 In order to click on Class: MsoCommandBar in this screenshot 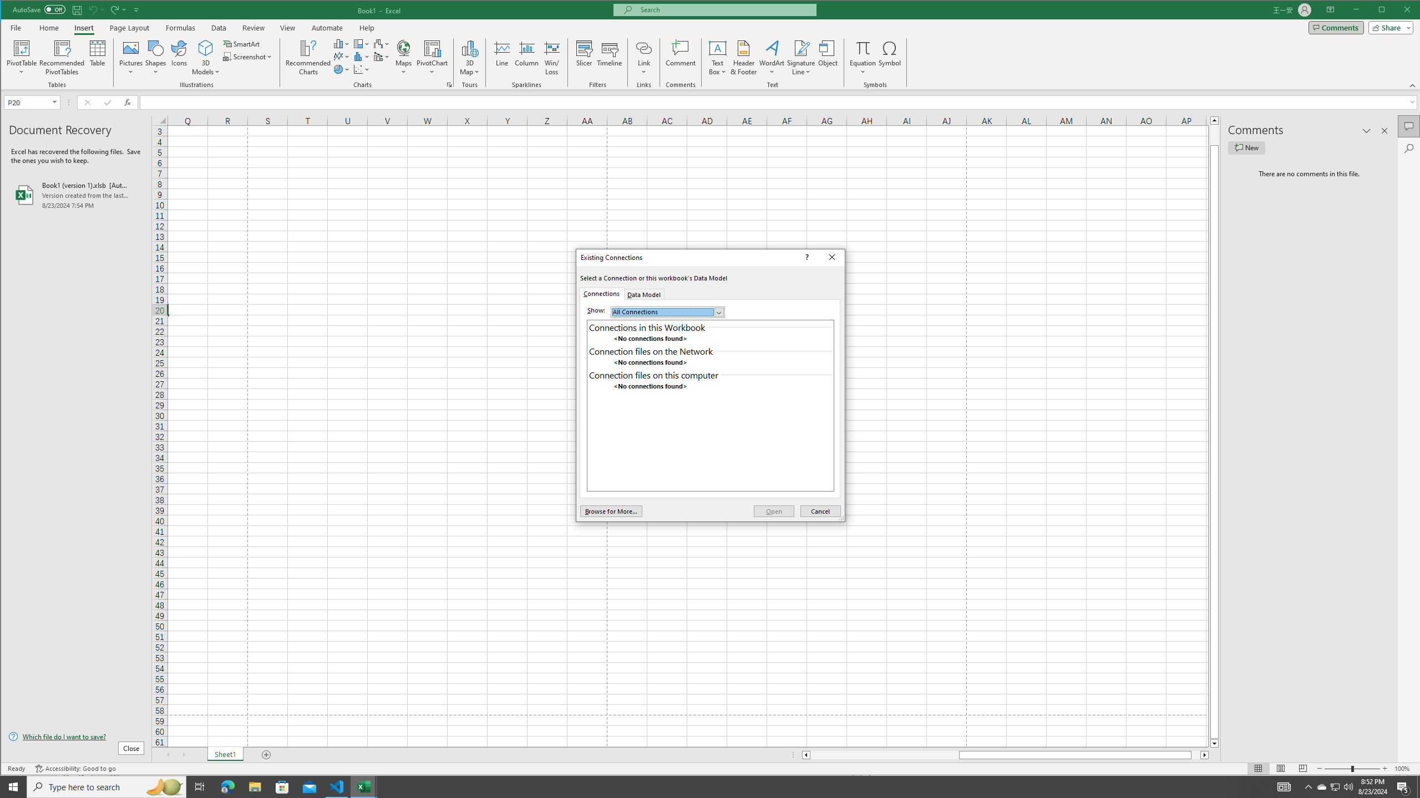, I will do `click(711, 45)`.